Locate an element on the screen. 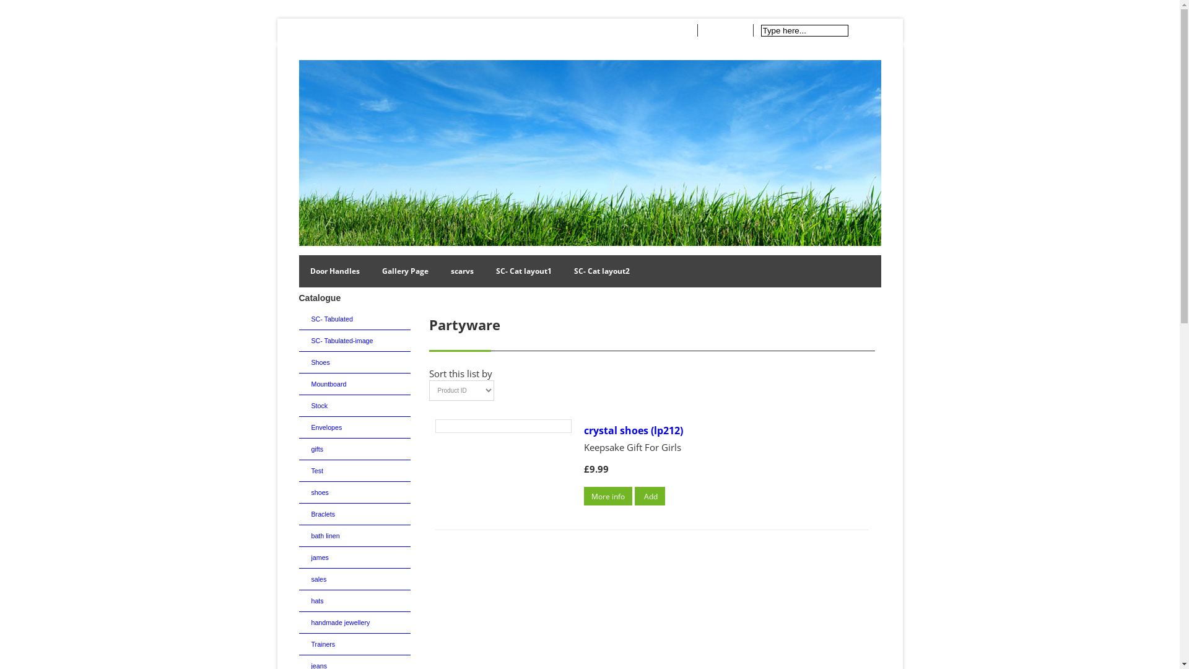  james is located at coordinates (354, 557).